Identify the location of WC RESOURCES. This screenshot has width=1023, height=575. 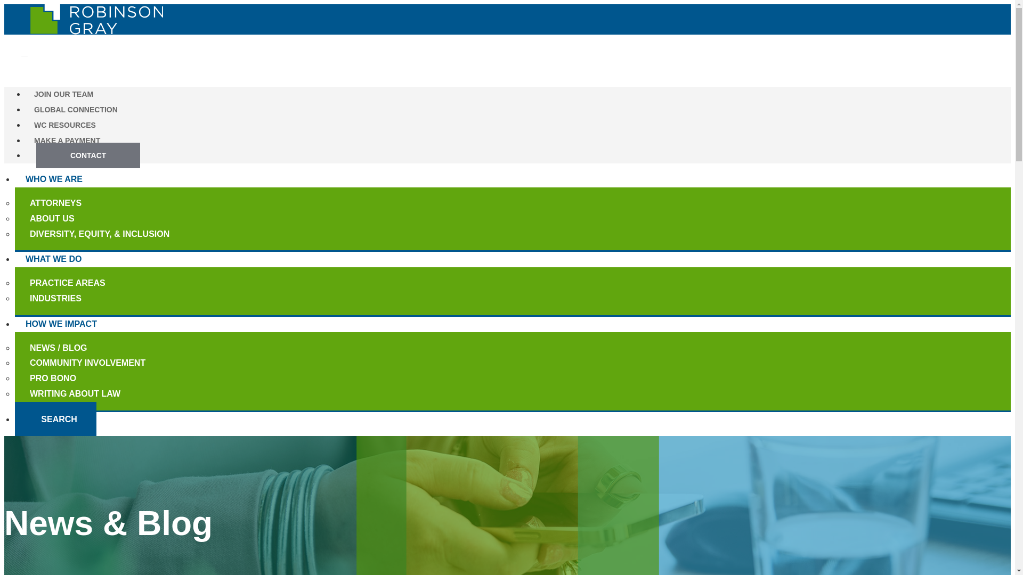
(65, 125).